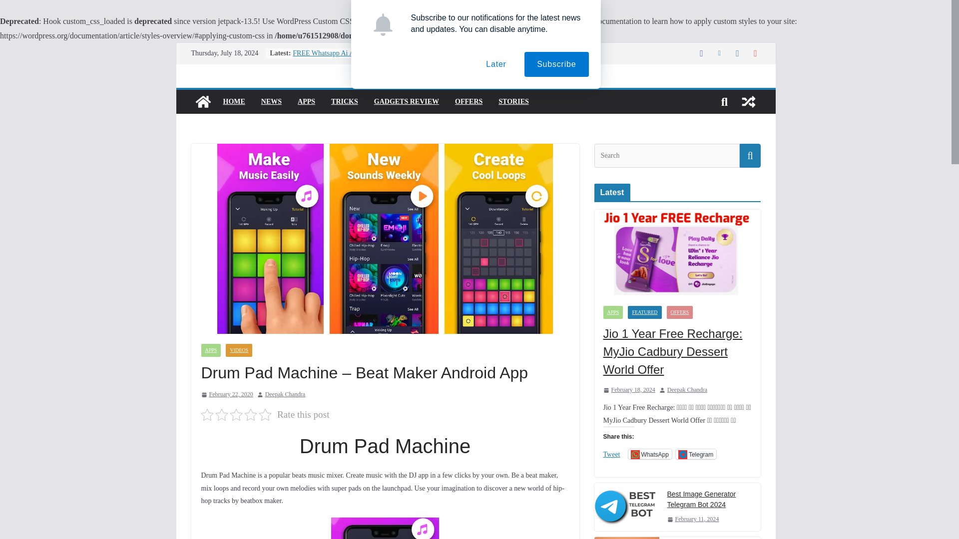 The image size is (959, 539). I want to click on DK Tech Hindi, so click(203, 102).